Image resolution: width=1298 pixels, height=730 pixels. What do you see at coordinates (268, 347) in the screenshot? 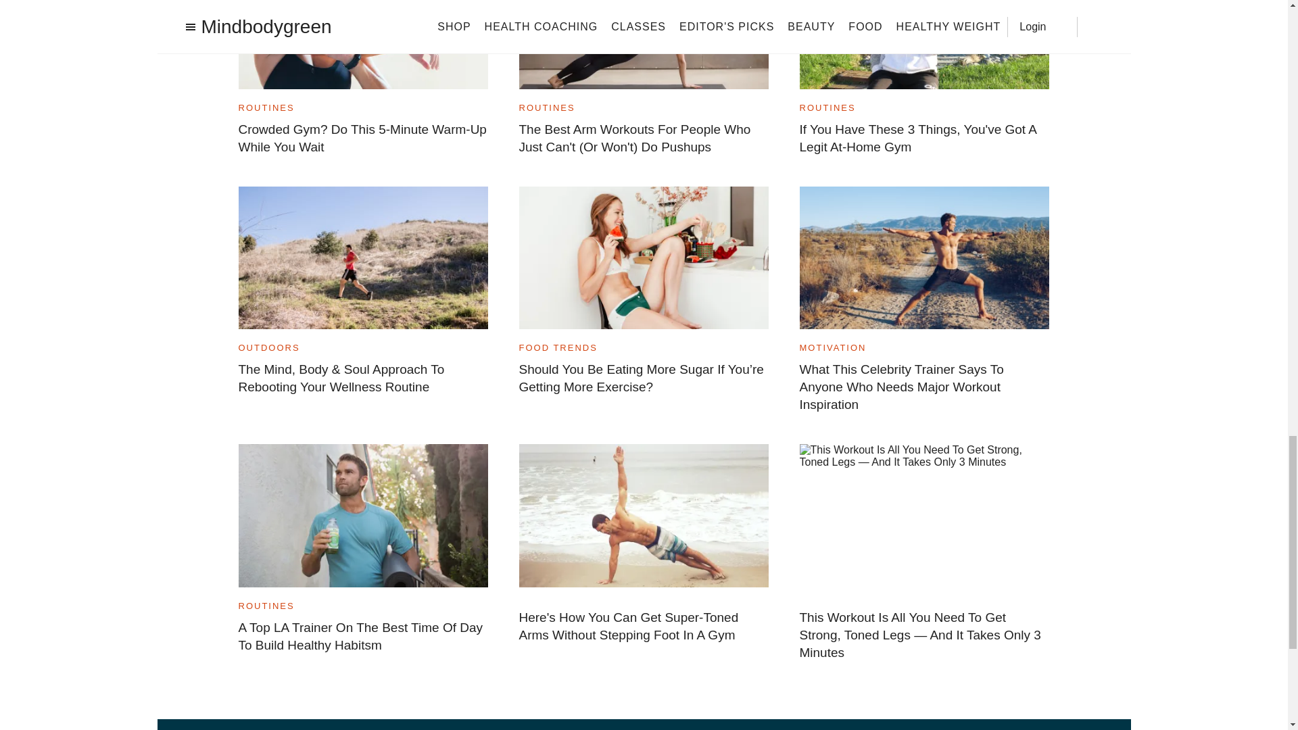
I see `OUTDOORS` at bounding box center [268, 347].